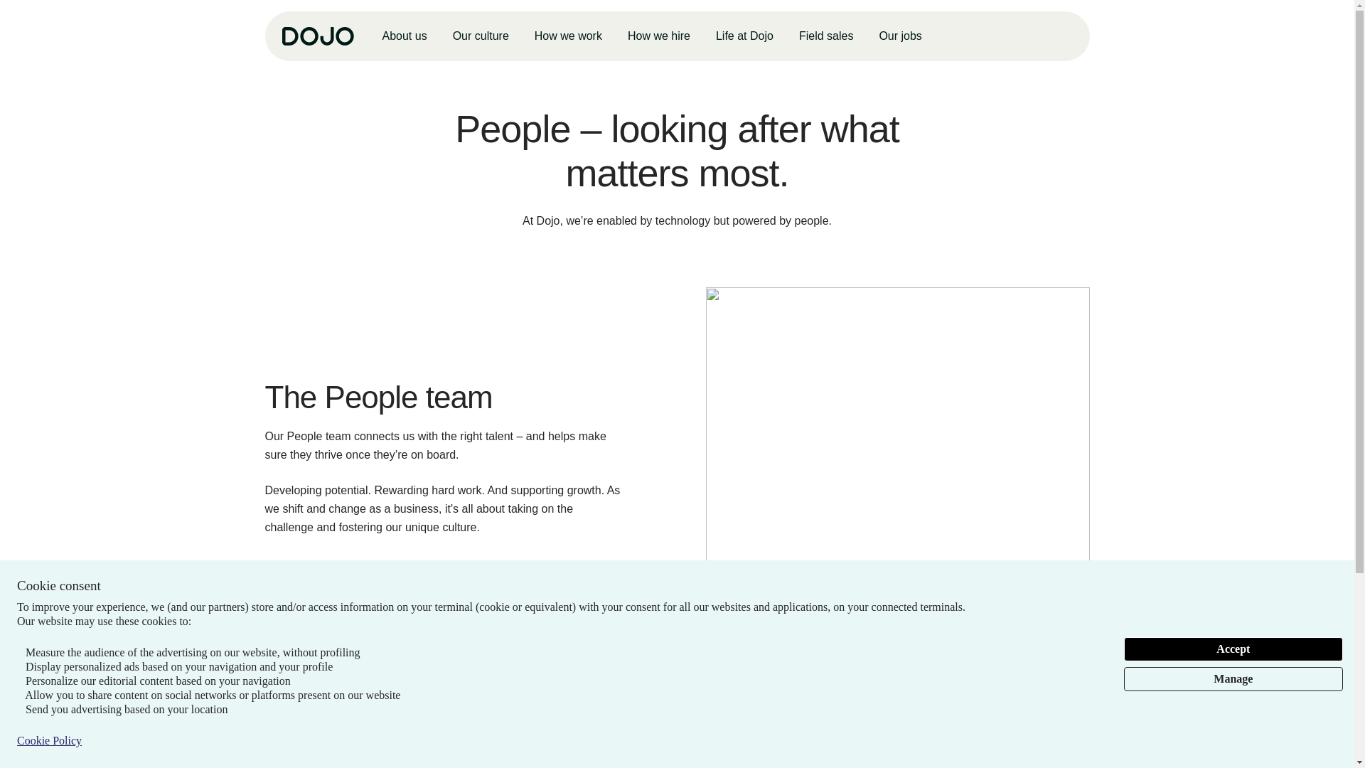  I want to click on Field sales, so click(825, 36).